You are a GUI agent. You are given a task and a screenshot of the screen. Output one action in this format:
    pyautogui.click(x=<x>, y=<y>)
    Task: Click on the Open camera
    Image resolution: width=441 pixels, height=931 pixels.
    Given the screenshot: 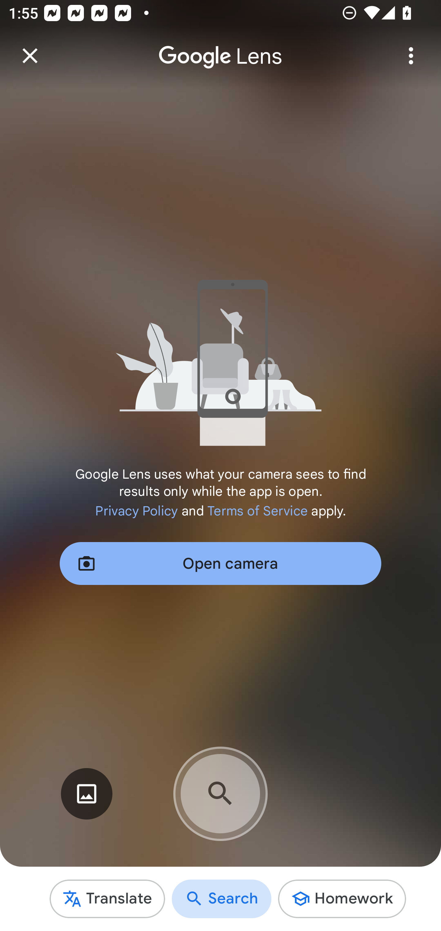 What is the action you would take?
    pyautogui.click(x=221, y=563)
    